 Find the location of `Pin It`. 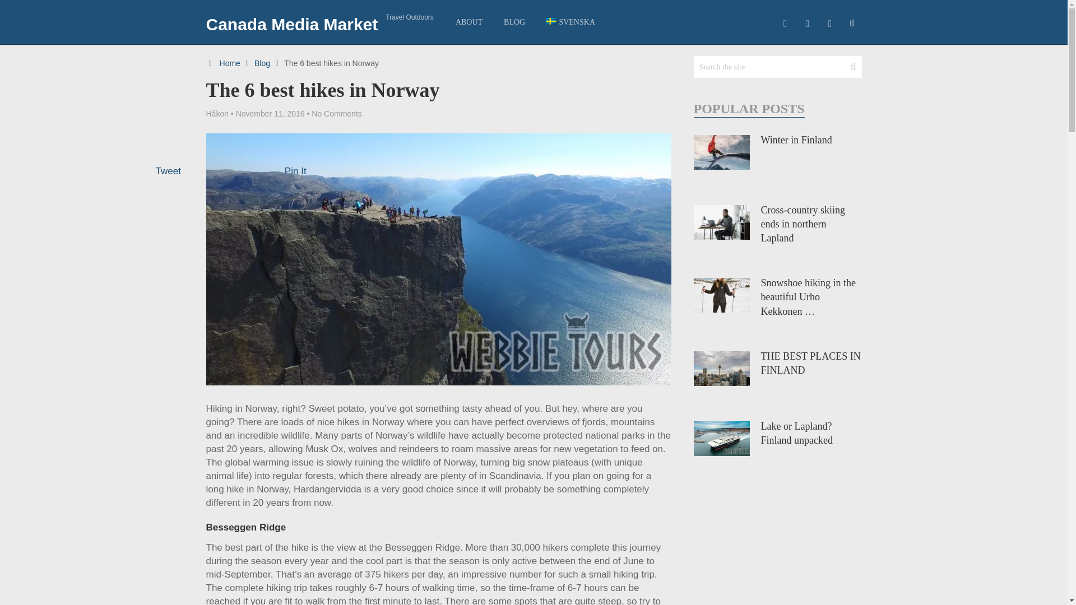

Pin It is located at coordinates (296, 171).